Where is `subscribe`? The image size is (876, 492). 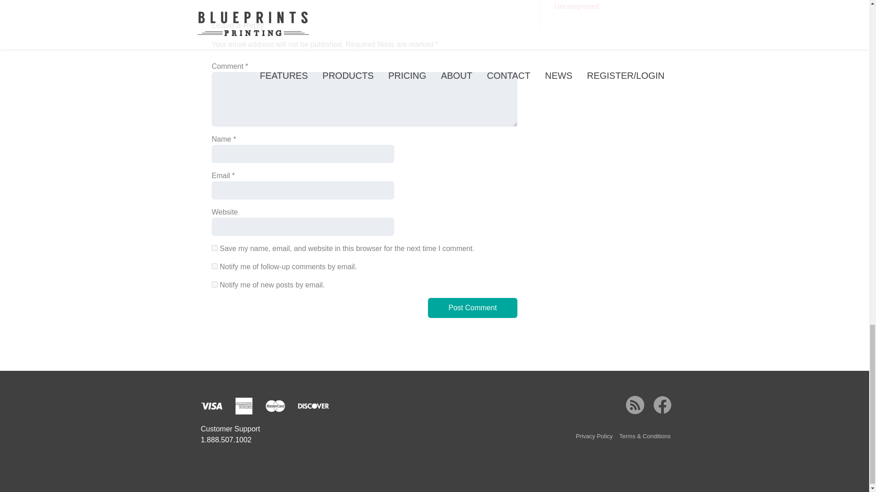 subscribe is located at coordinates (214, 266).